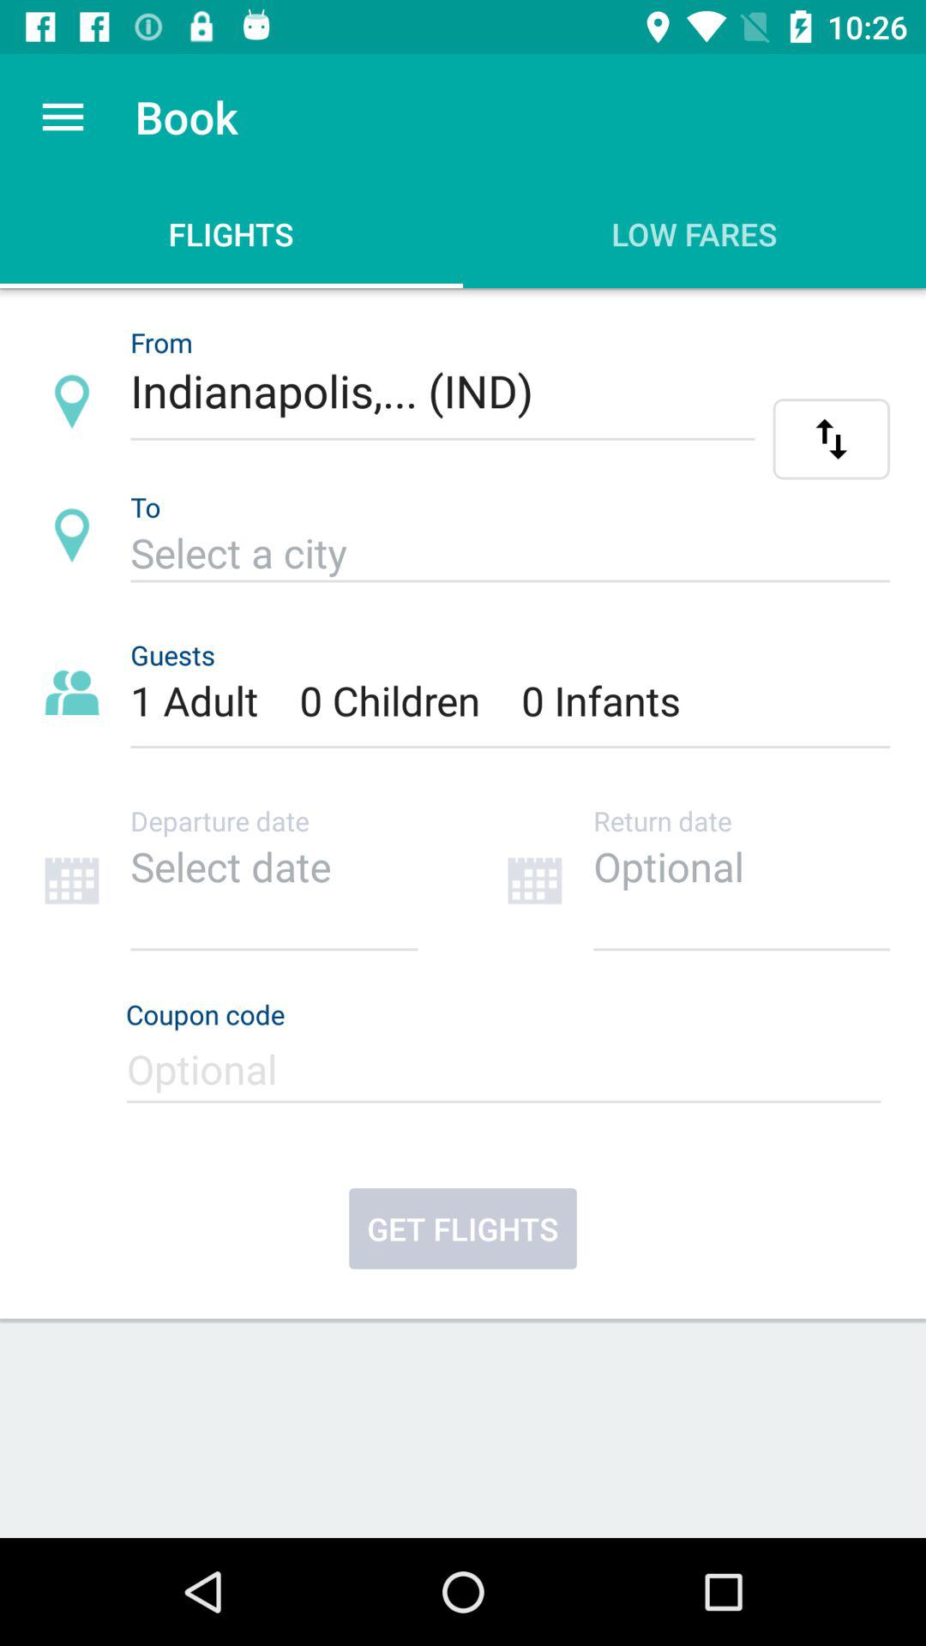  I want to click on coupon code entry form, so click(508, 1077).